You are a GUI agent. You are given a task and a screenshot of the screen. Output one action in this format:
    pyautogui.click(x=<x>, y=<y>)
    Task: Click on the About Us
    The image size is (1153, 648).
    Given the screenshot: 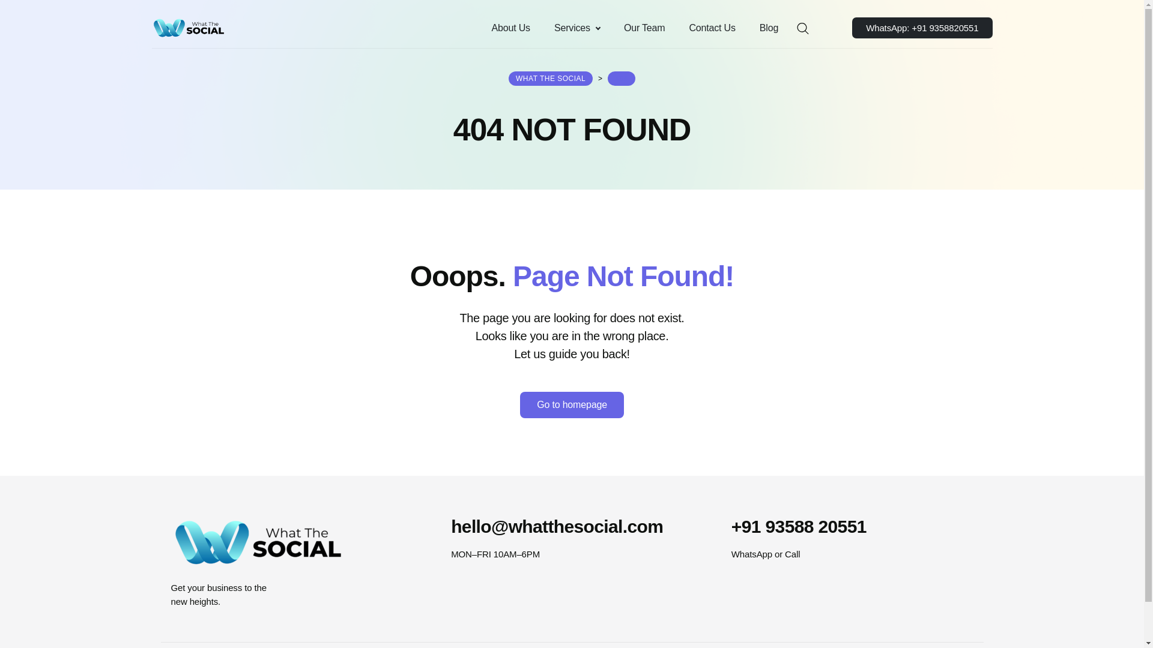 What is the action you would take?
    pyautogui.click(x=510, y=28)
    